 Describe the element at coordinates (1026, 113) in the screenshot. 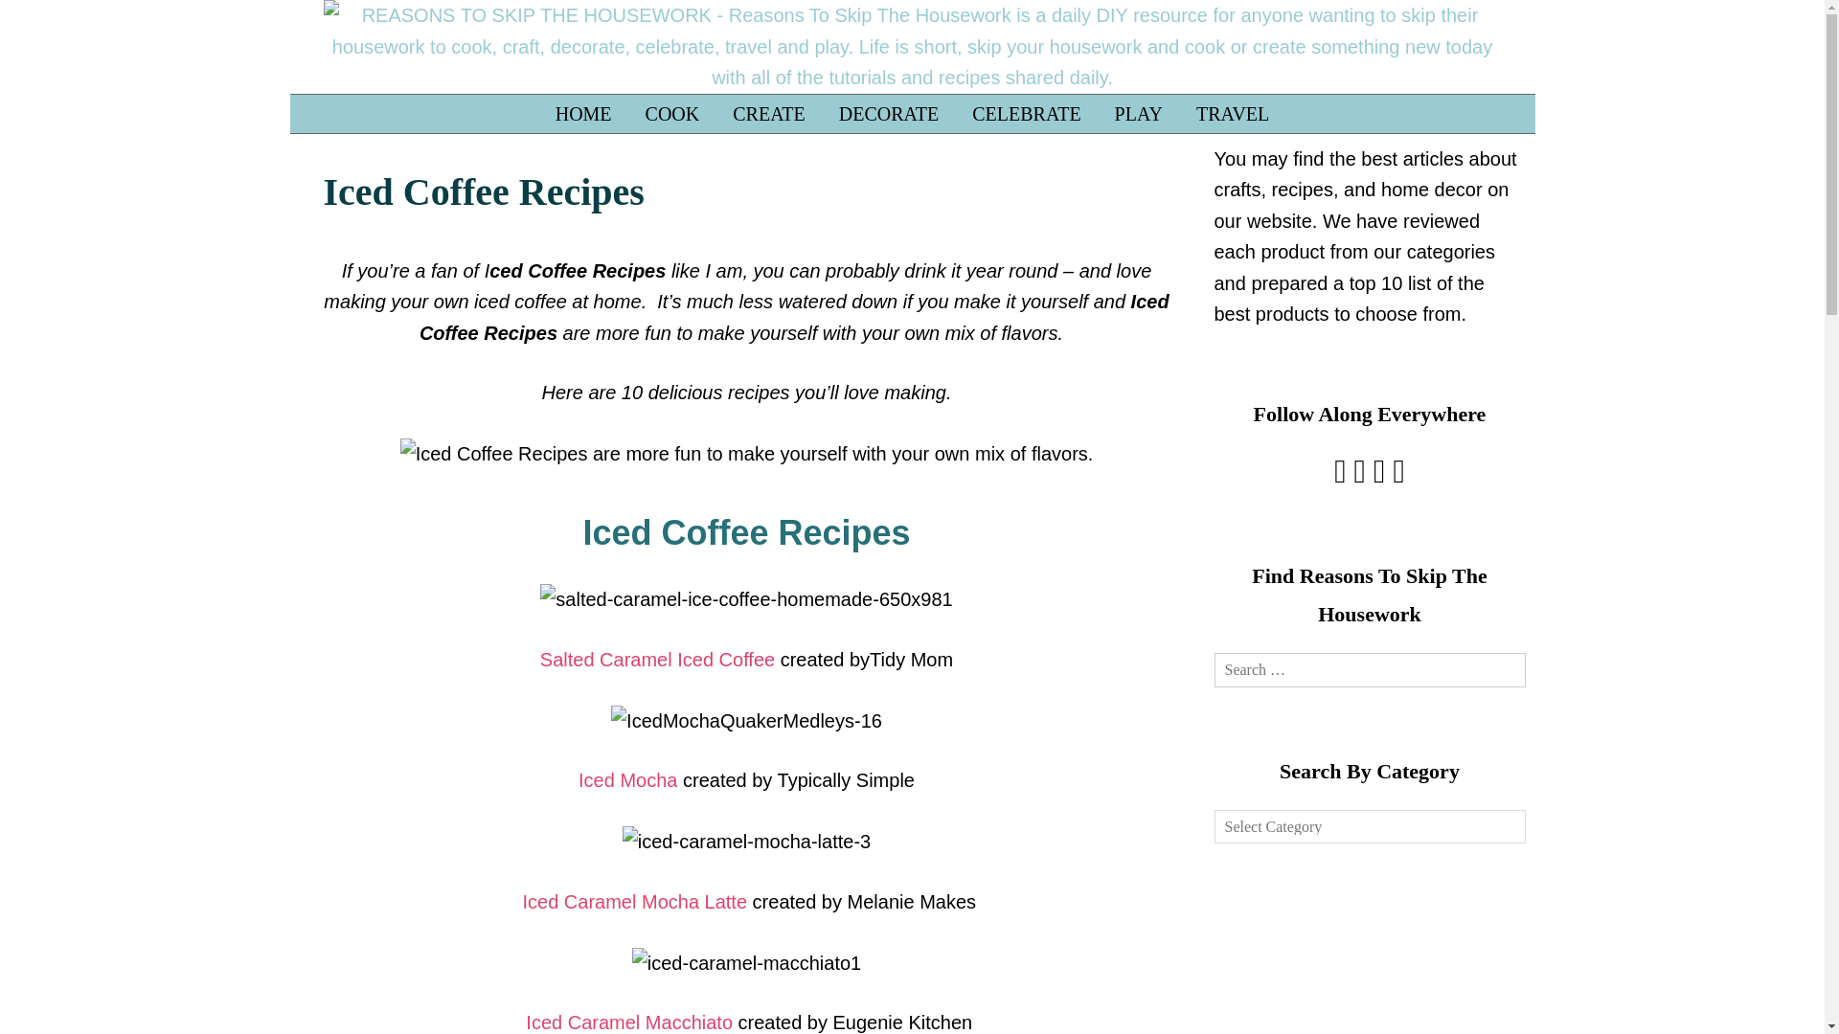

I see `CELEBRATE` at that location.